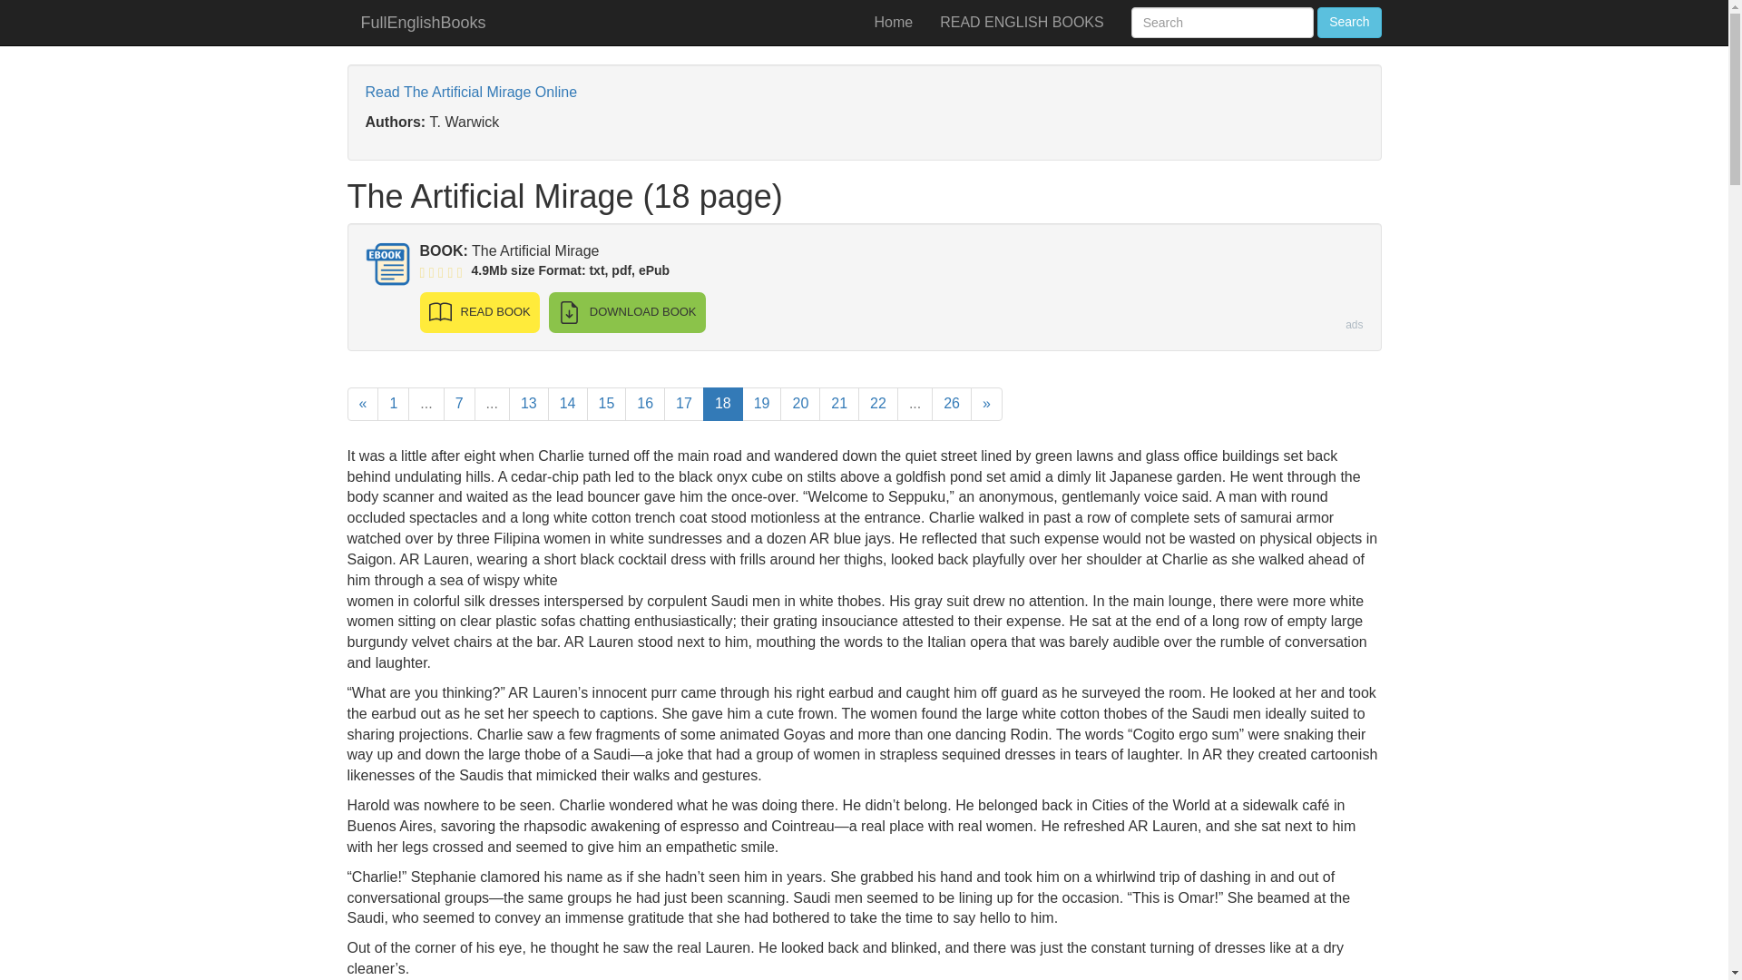 Image resolution: width=1742 pixels, height=980 pixels. Describe the element at coordinates (838, 404) in the screenshot. I see `21` at that location.